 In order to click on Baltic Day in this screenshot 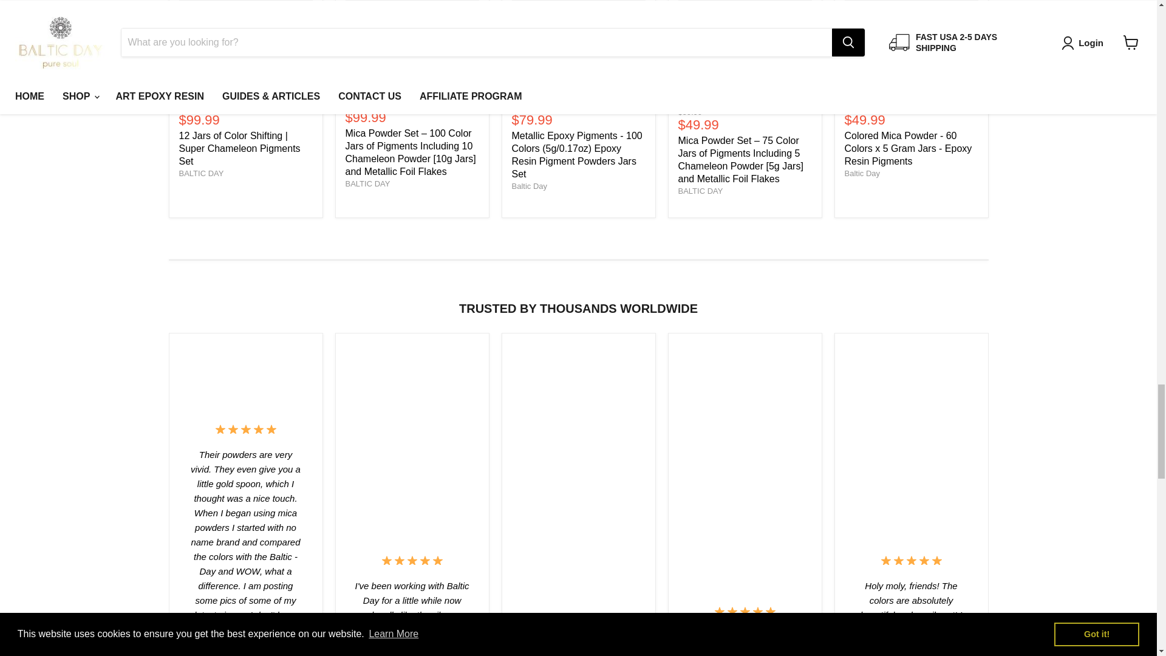, I will do `click(529, 186)`.